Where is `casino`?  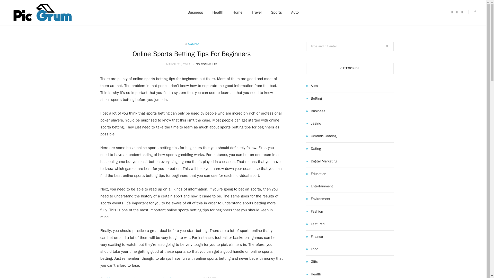
casino is located at coordinates (314, 124).